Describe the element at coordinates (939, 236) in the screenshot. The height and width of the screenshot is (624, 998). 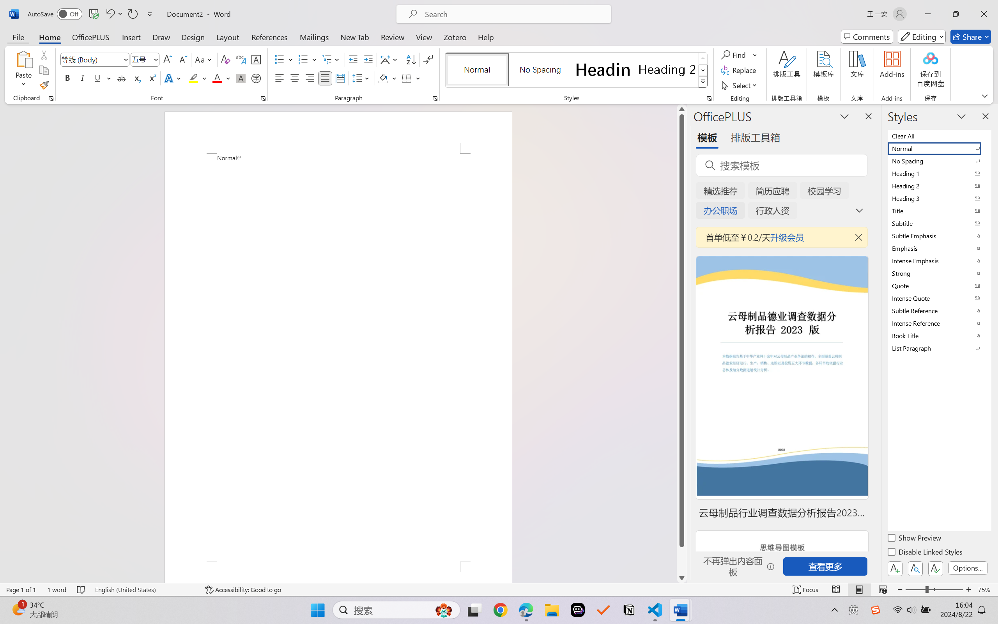
I see `Subtle Emphasis` at that location.